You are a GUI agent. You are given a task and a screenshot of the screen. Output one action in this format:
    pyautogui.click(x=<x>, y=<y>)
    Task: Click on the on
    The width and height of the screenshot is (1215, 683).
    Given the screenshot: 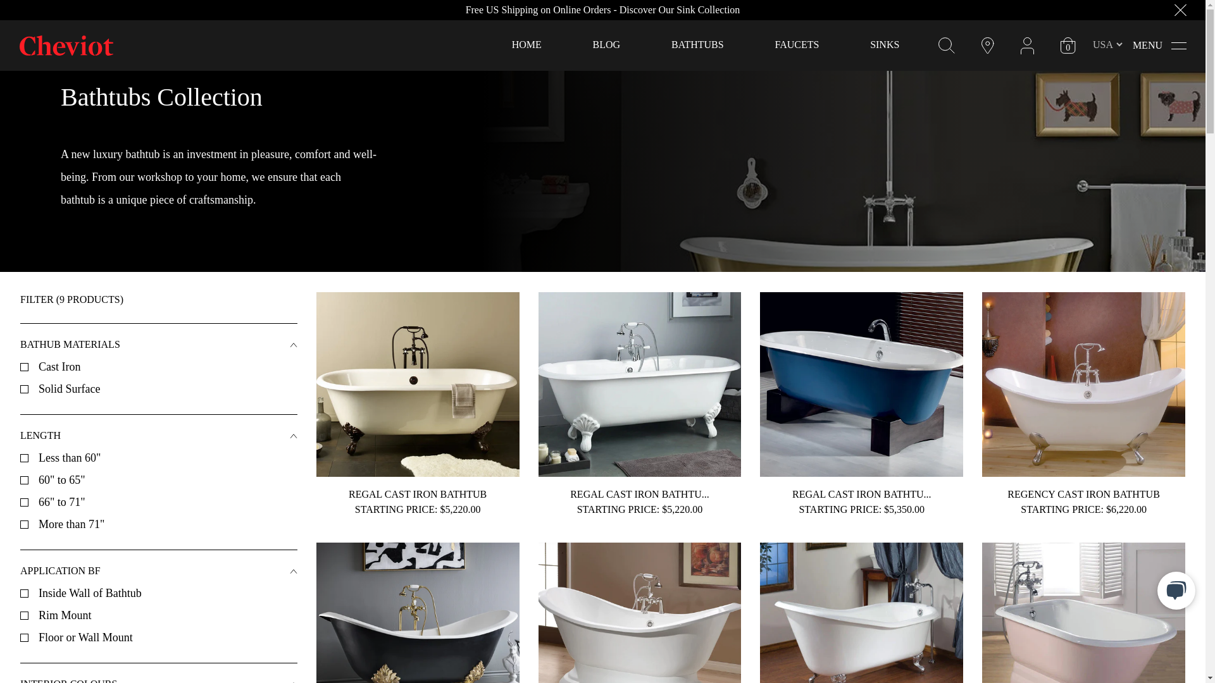 What is the action you would take?
    pyautogui.click(x=24, y=458)
    